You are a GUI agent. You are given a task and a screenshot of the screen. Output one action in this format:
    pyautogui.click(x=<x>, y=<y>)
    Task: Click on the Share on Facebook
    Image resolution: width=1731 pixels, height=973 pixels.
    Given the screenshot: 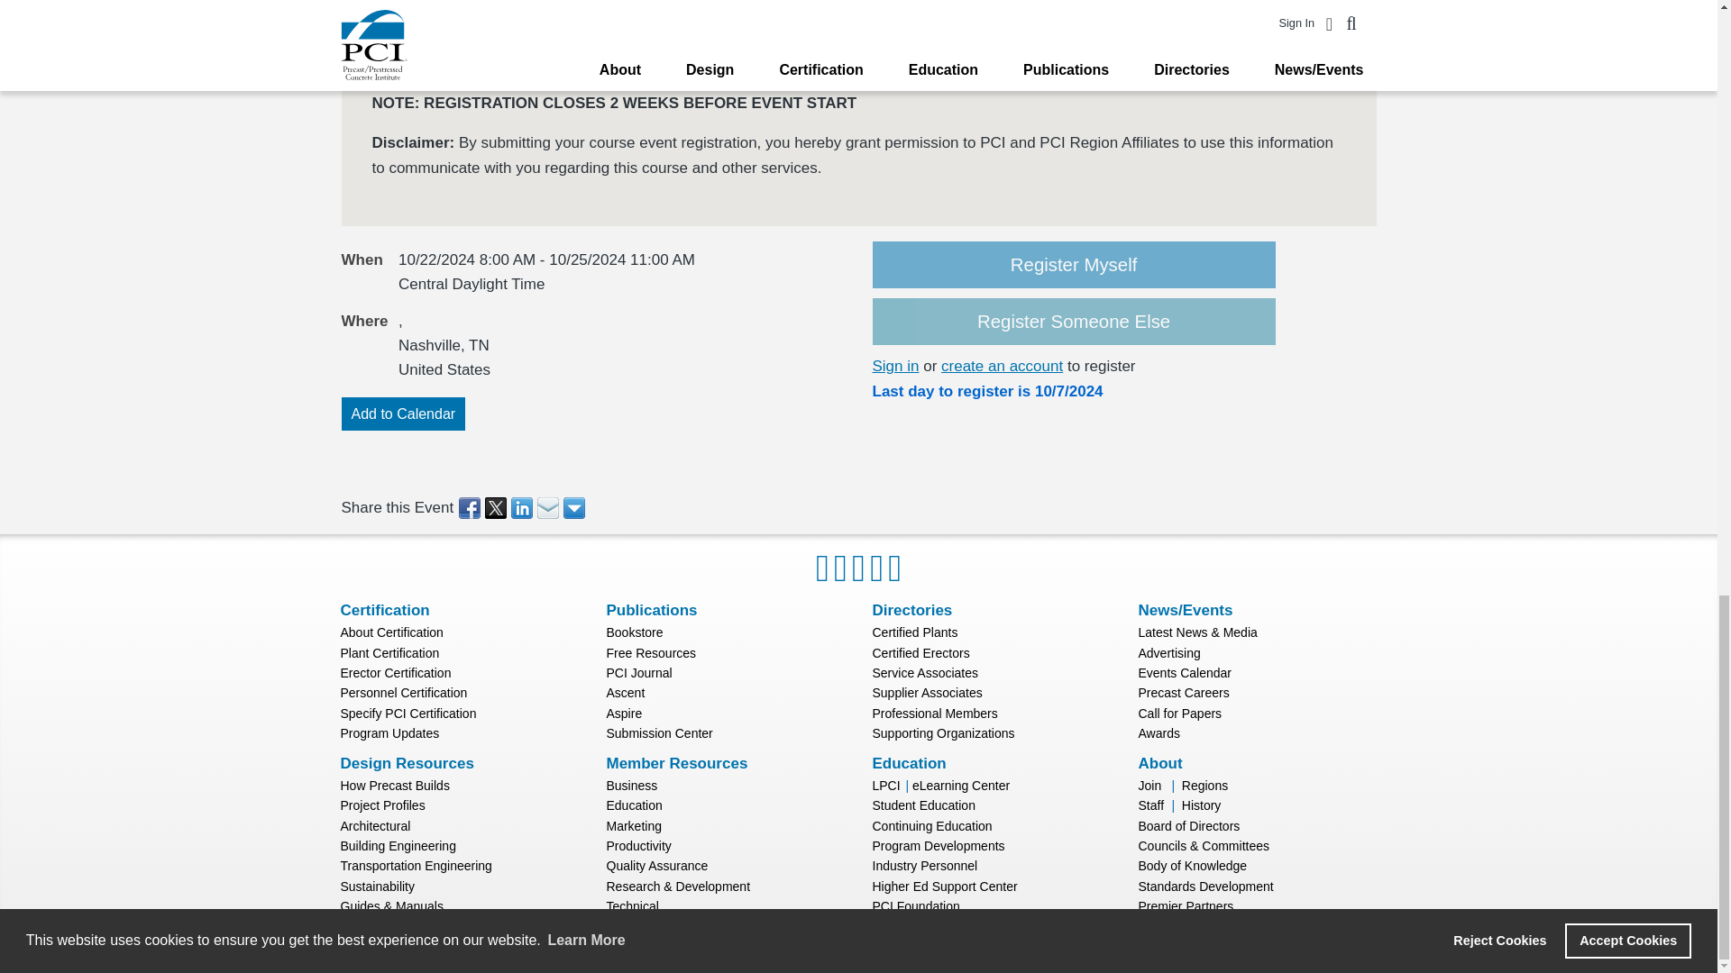 What is the action you would take?
    pyautogui.click(x=471, y=507)
    